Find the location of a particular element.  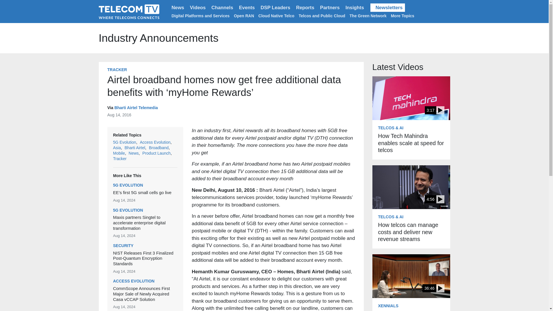

Open RAN is located at coordinates (244, 16).